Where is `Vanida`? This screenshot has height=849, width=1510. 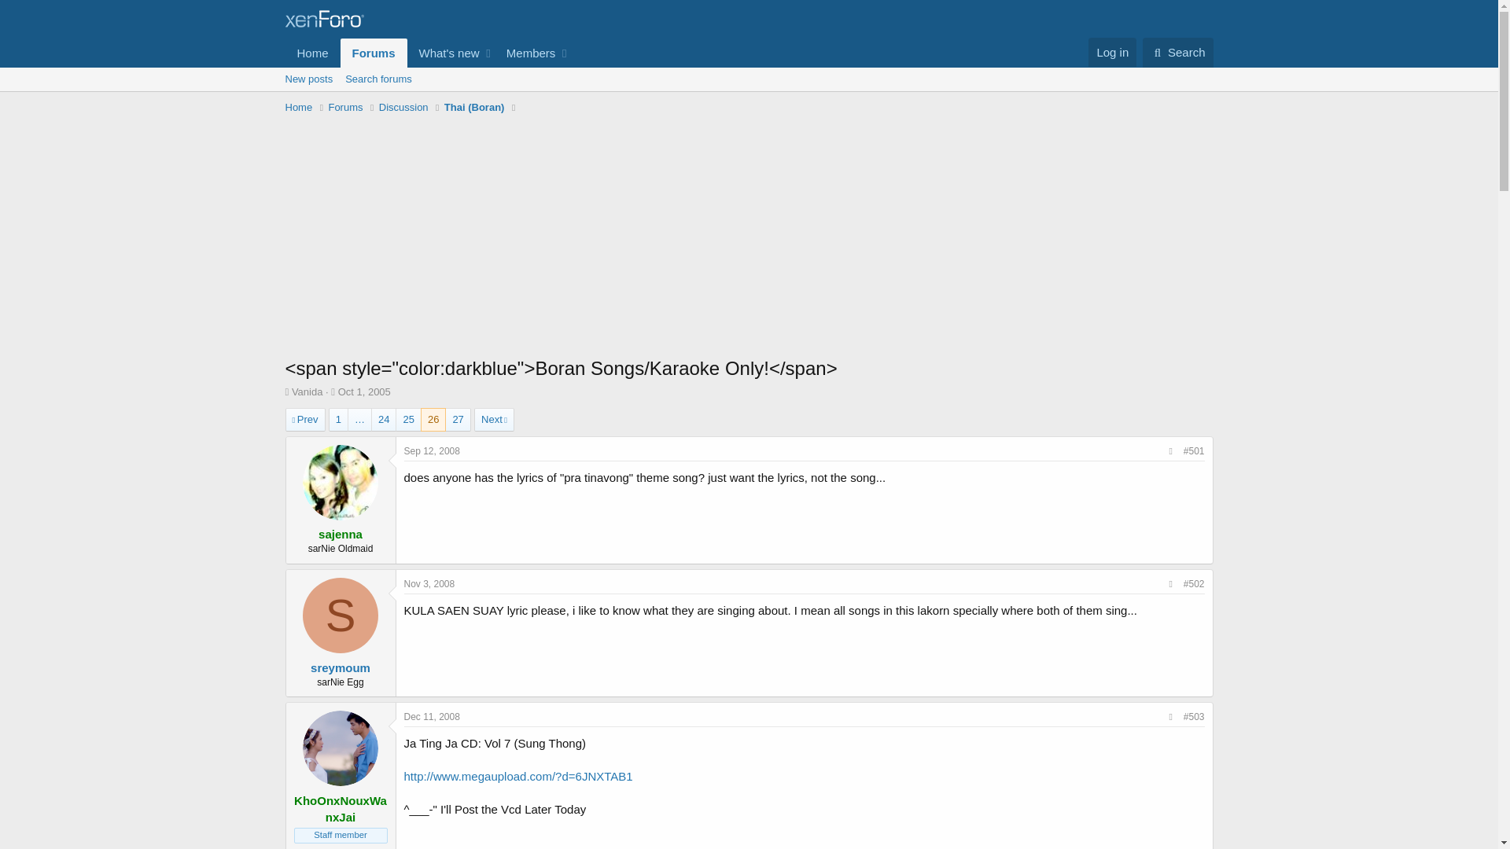 Vanida is located at coordinates (365, 391).